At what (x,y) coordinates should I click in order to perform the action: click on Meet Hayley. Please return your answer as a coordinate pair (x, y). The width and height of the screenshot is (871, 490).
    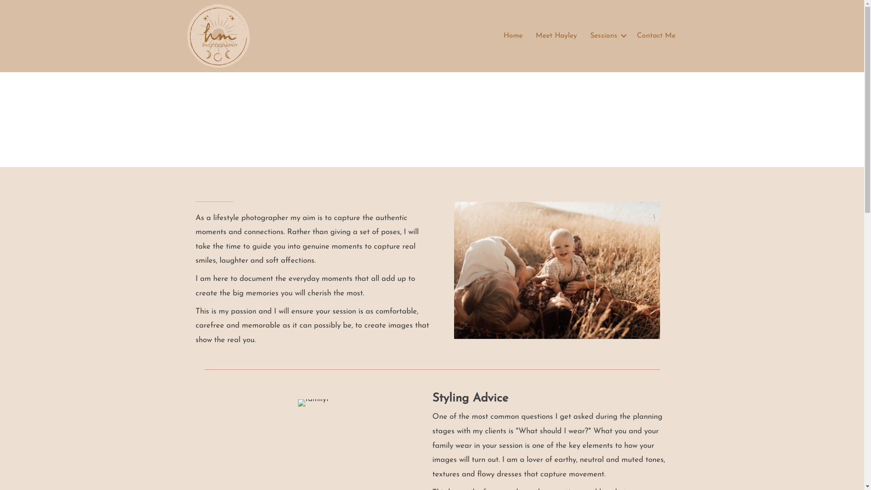
    Looking at the image, I should click on (556, 36).